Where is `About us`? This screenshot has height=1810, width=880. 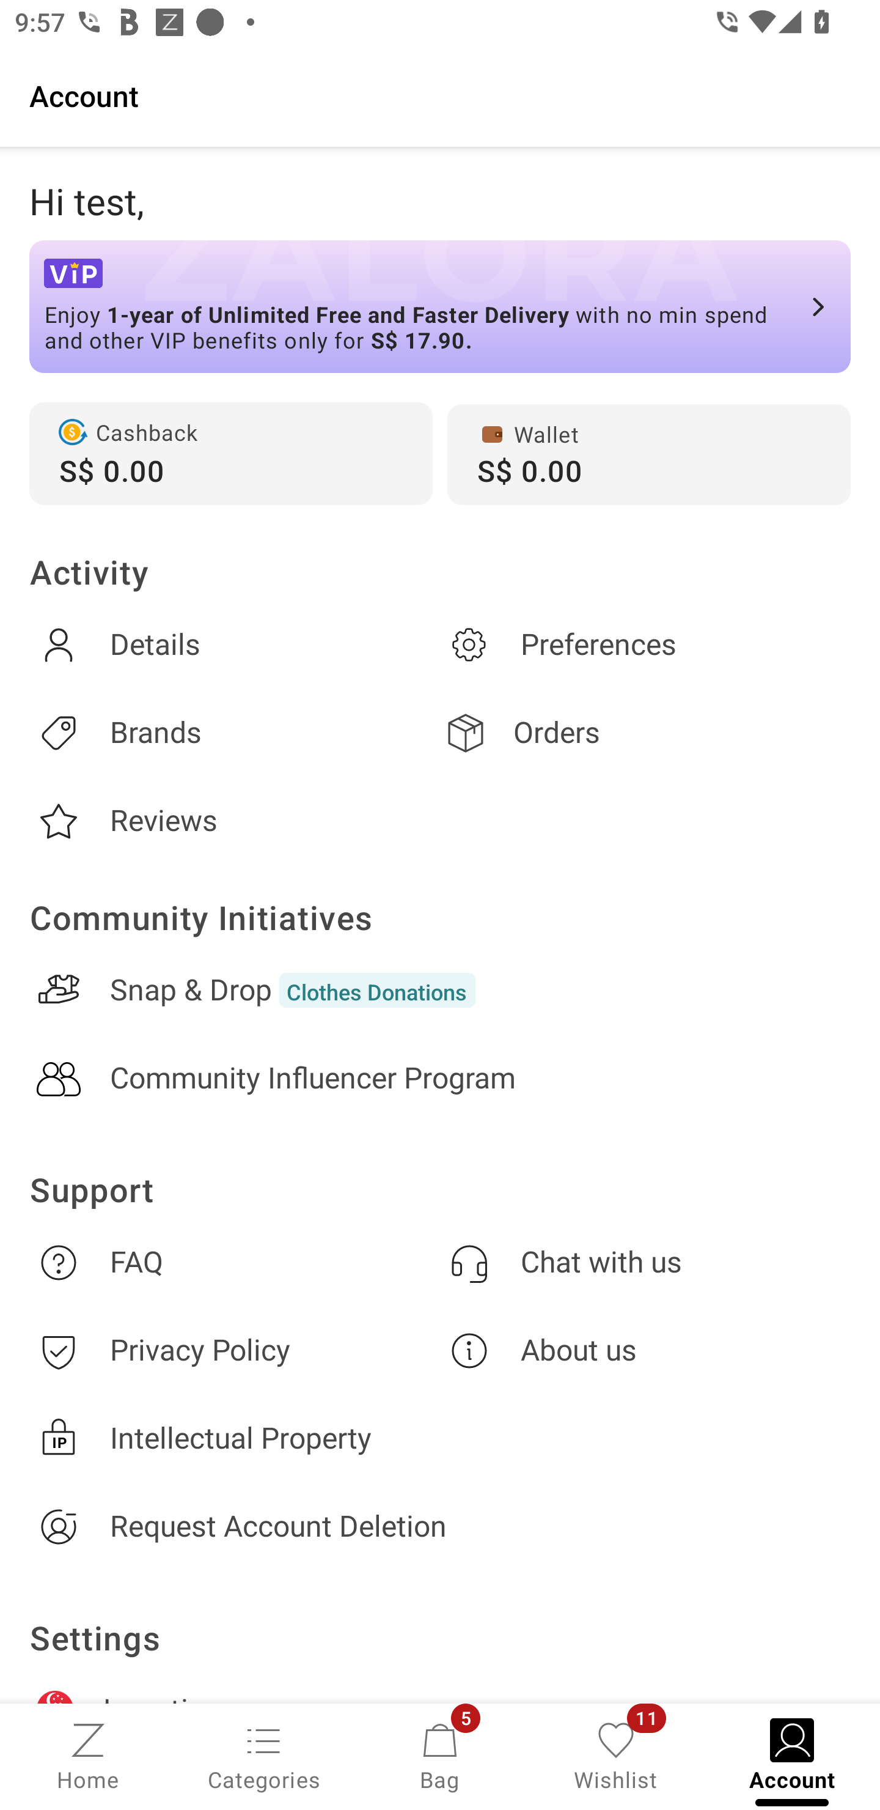 About us is located at coordinates (645, 1351).